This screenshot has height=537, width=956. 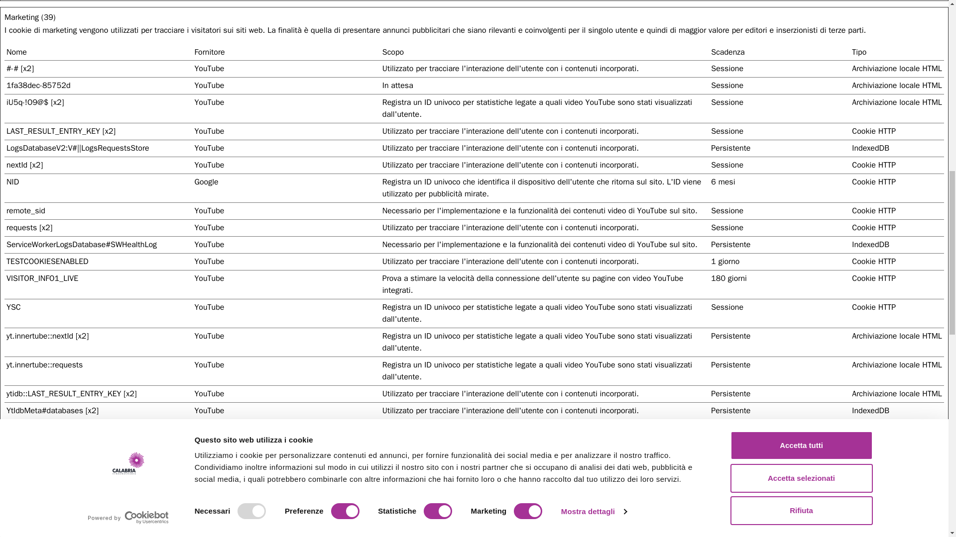 I want to click on YouTube, so click(x=209, y=69).